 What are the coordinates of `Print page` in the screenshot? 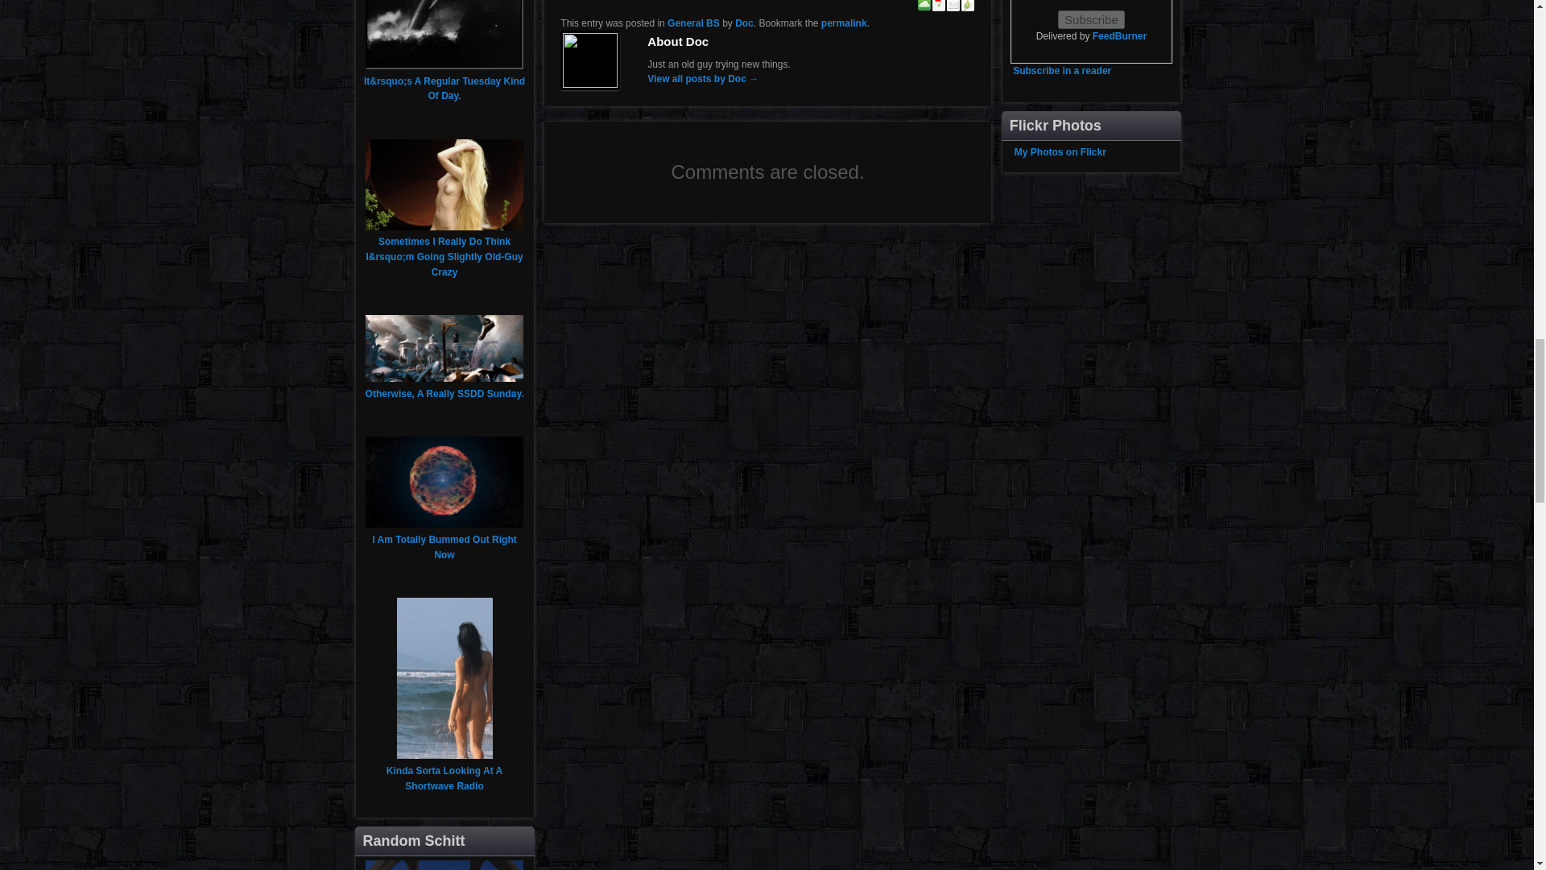 It's located at (968, 6).